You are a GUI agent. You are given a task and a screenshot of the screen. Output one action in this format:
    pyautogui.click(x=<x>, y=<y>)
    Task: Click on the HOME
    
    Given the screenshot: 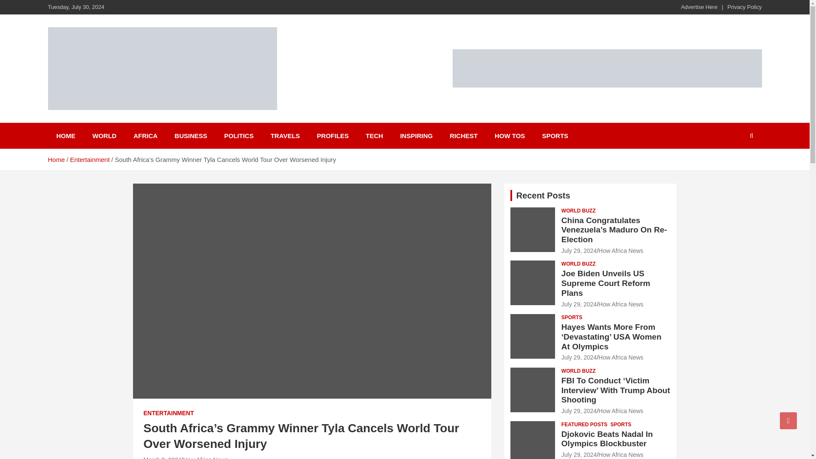 What is the action you would take?
    pyautogui.click(x=65, y=136)
    